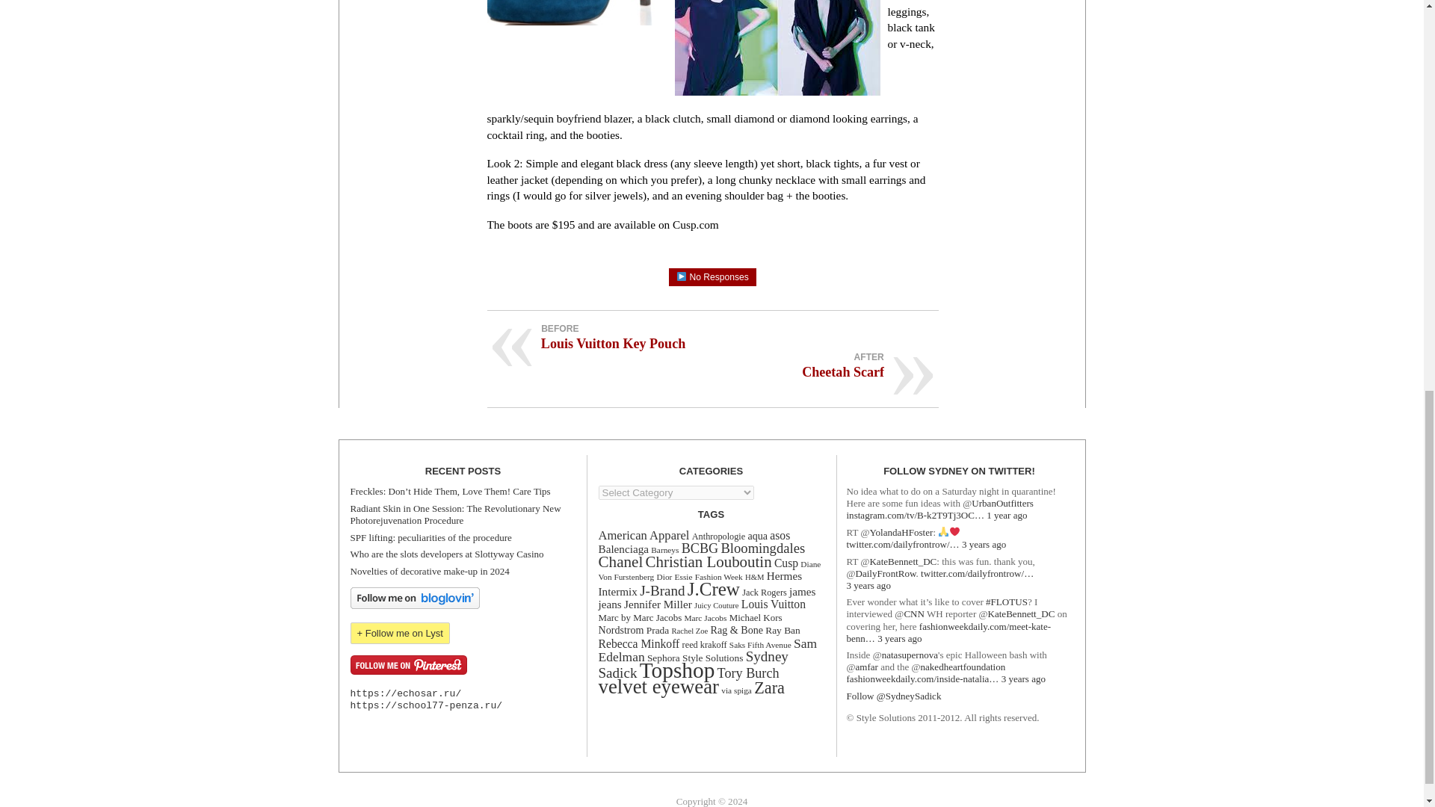 The image size is (1435, 807). What do you see at coordinates (777, 48) in the screenshot?
I see `images-8` at bounding box center [777, 48].